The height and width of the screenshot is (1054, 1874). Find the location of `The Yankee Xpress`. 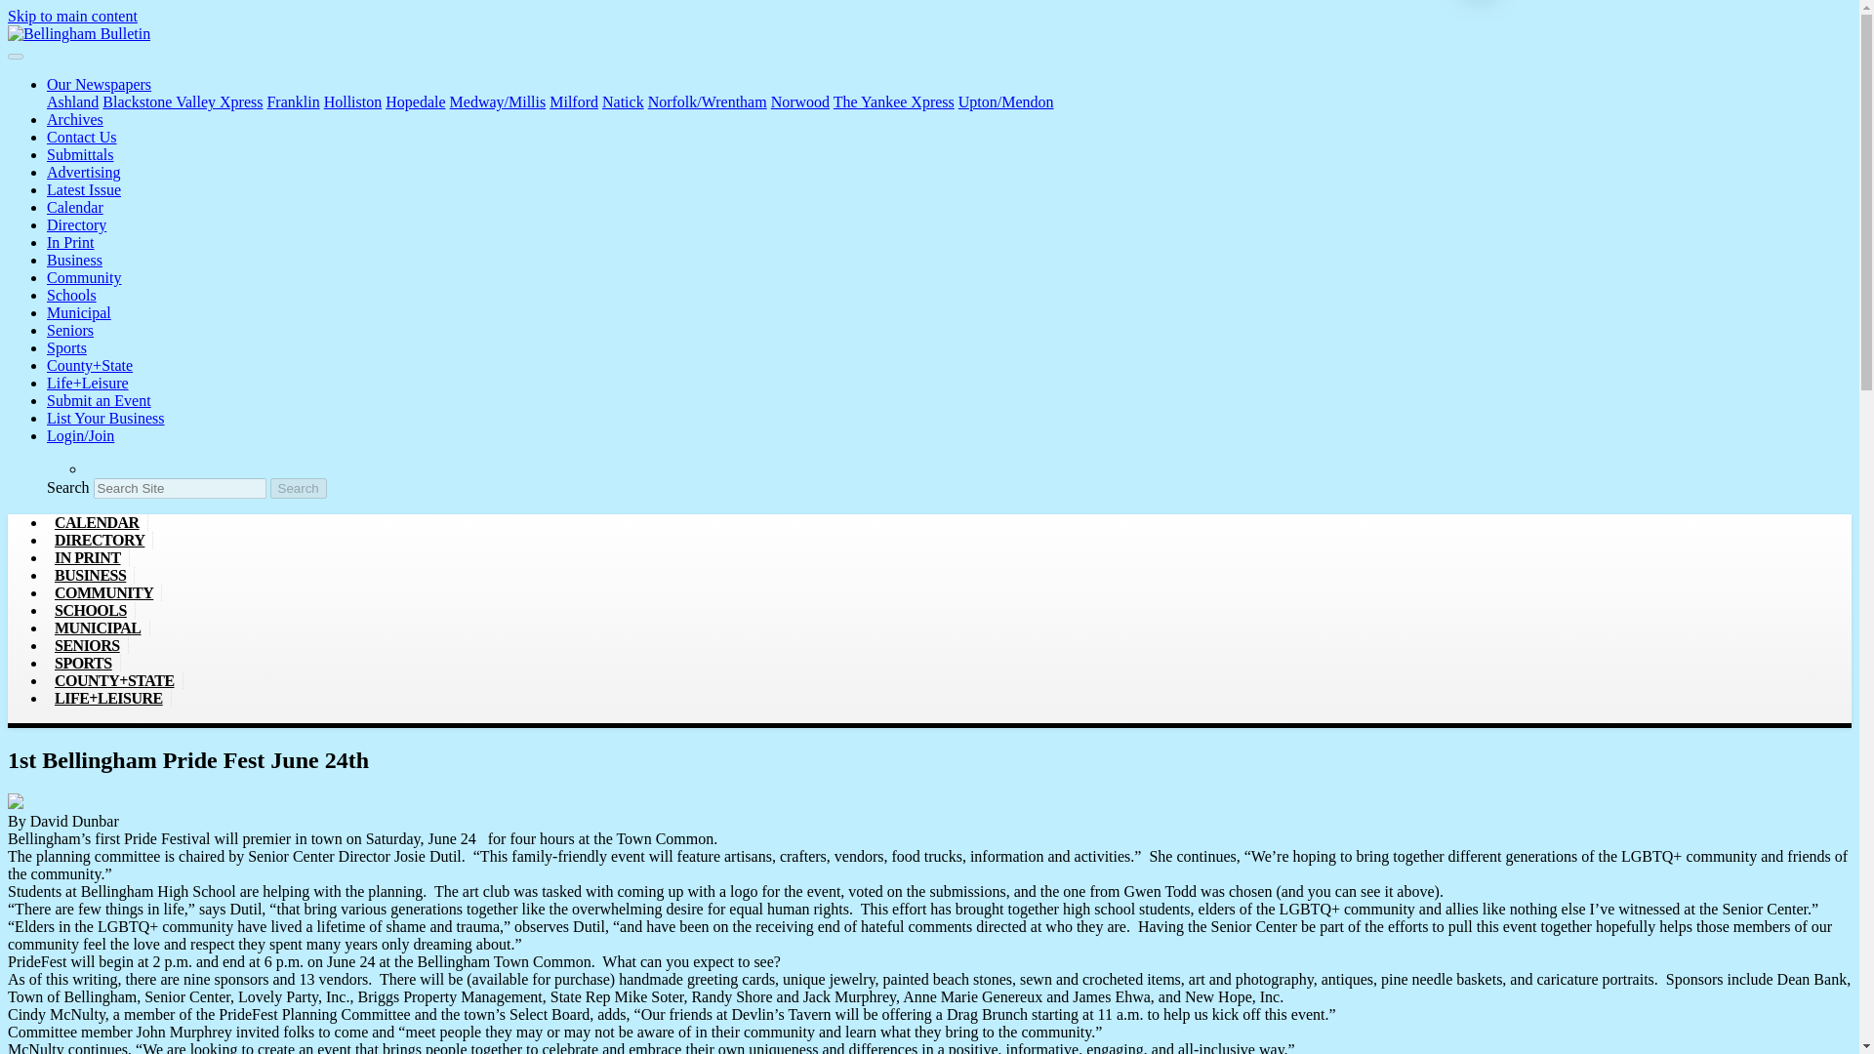

The Yankee Xpress is located at coordinates (894, 101).